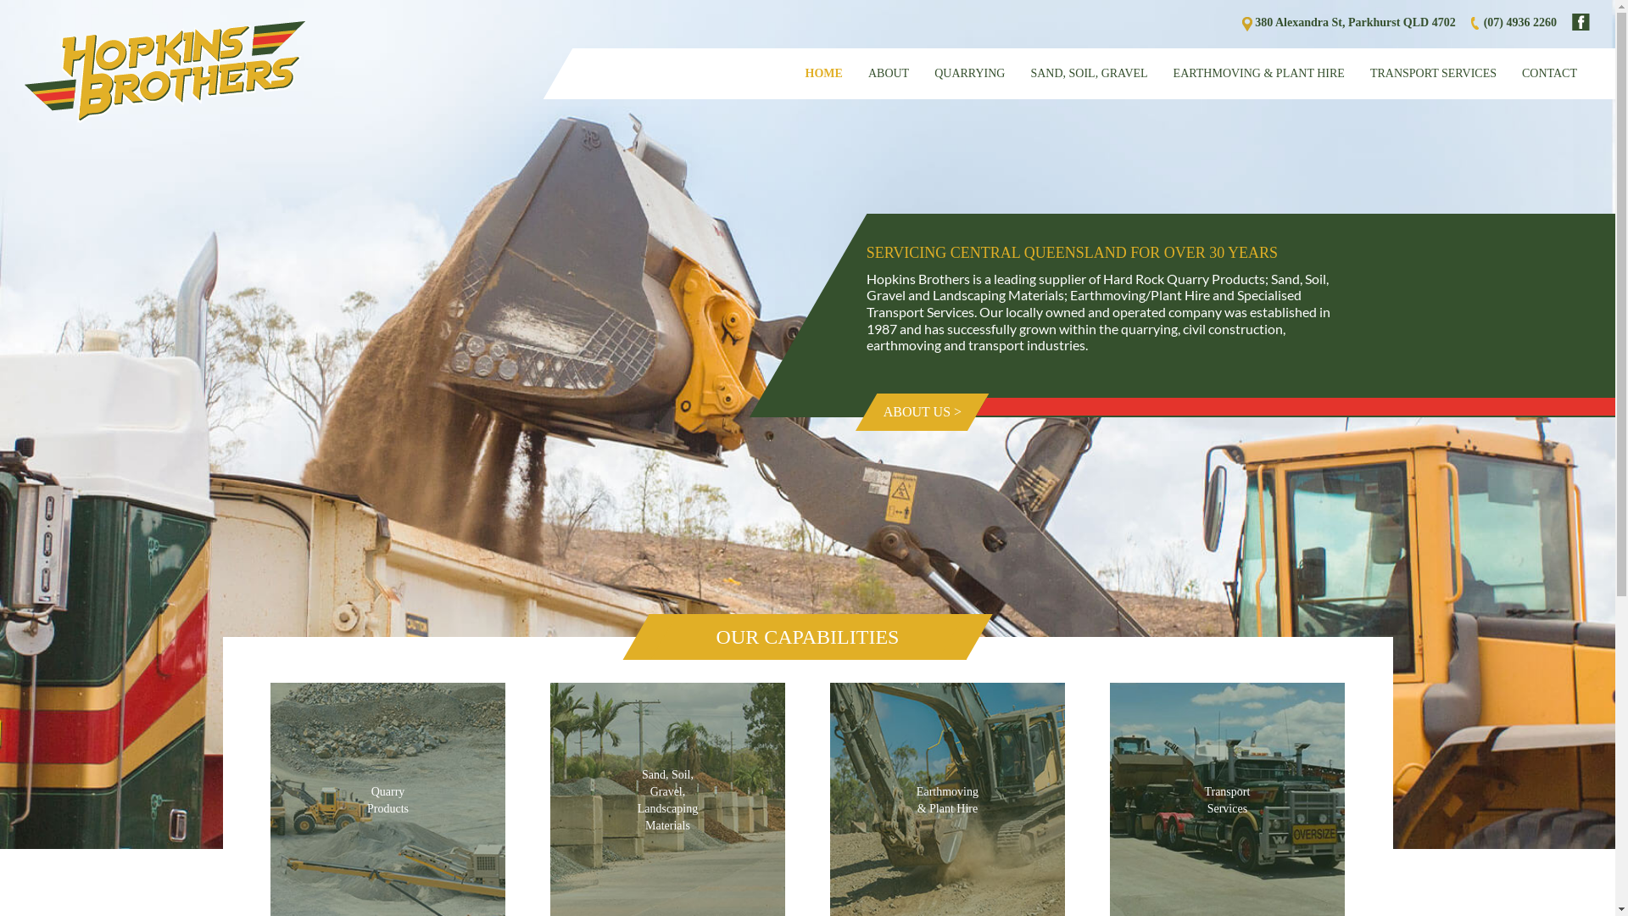  I want to click on EARTHMOVING & PLANT HIRE, so click(1259, 74).